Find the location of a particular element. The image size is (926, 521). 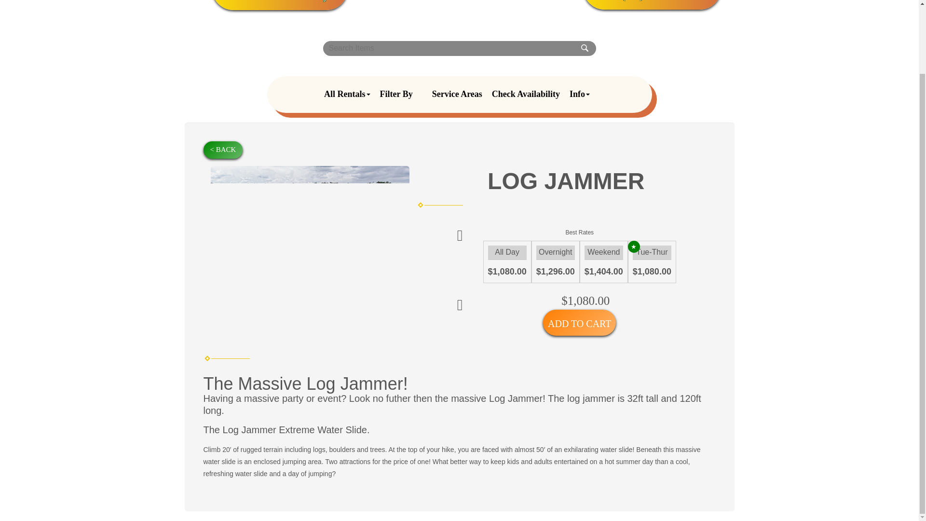

LOG JAMMER is located at coordinates (310, 240).